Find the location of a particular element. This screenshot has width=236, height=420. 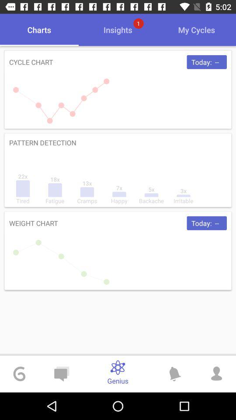

click on weight chart option is located at coordinates (118, 251).